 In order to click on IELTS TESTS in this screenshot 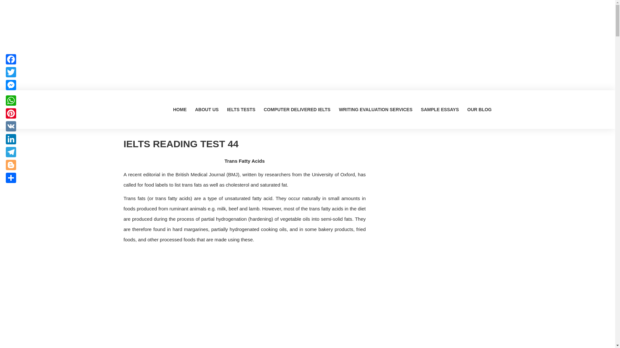, I will do `click(241, 109)`.